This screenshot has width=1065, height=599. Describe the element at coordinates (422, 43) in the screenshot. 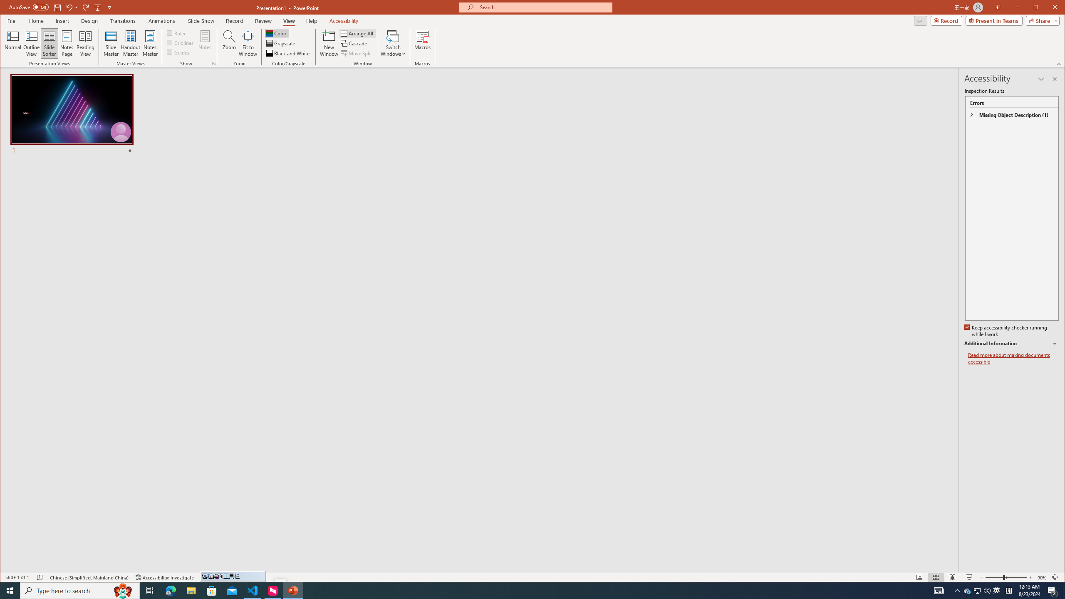

I see `Macros` at that location.